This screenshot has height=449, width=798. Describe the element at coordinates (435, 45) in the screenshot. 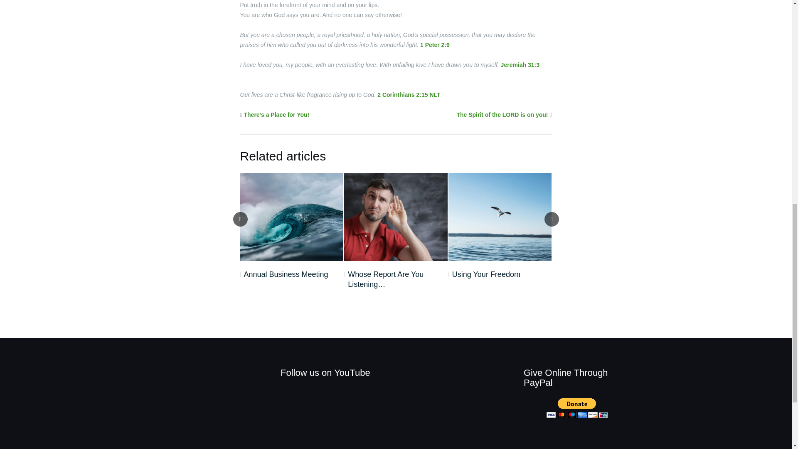

I see `1 Peter 2:9` at that location.